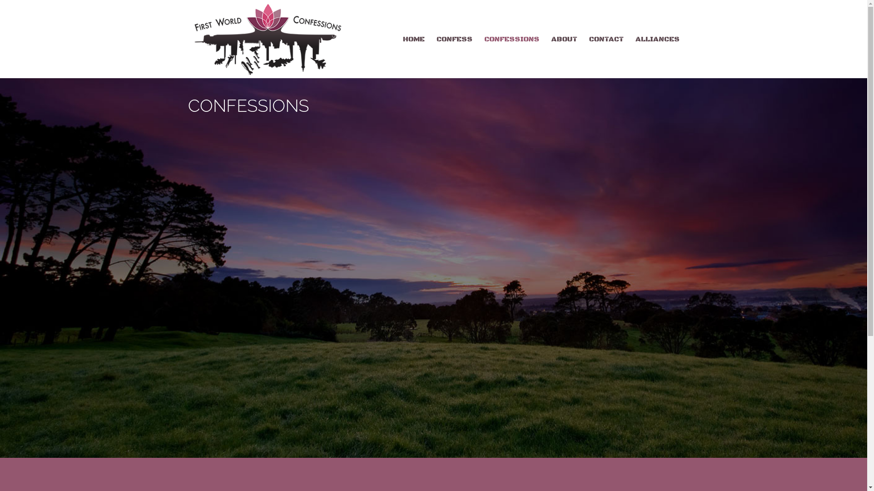  I want to click on citizen 4, so click(260, 291).